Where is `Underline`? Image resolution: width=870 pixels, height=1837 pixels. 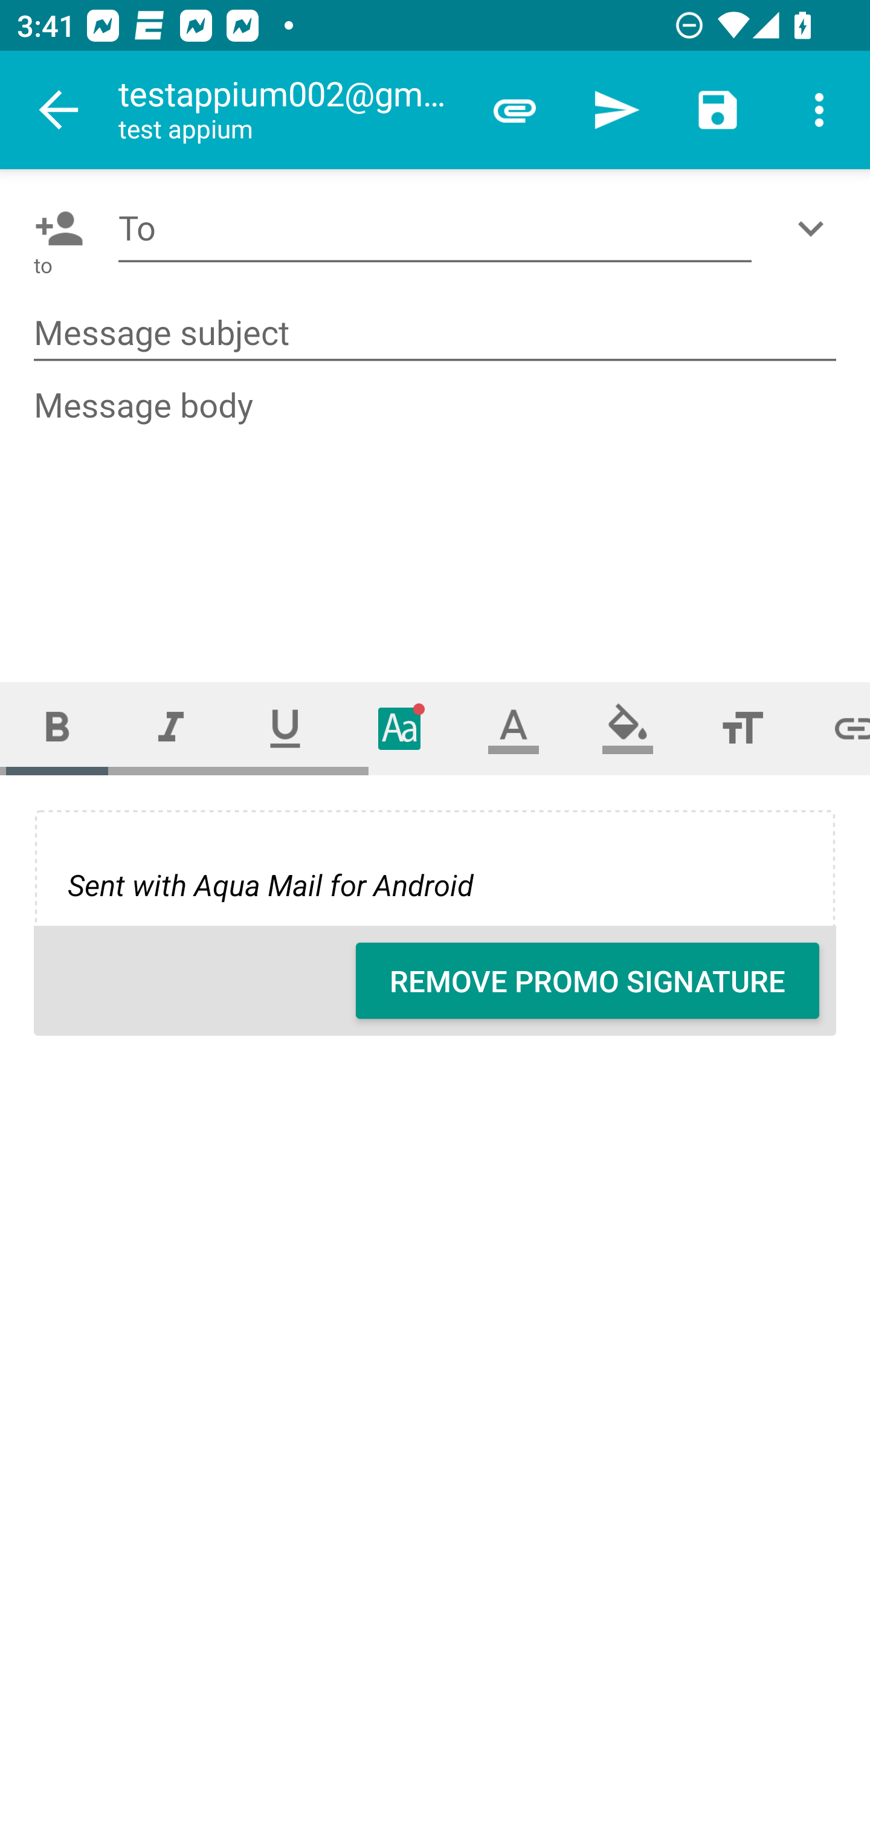 Underline is located at coordinates (285, 728).